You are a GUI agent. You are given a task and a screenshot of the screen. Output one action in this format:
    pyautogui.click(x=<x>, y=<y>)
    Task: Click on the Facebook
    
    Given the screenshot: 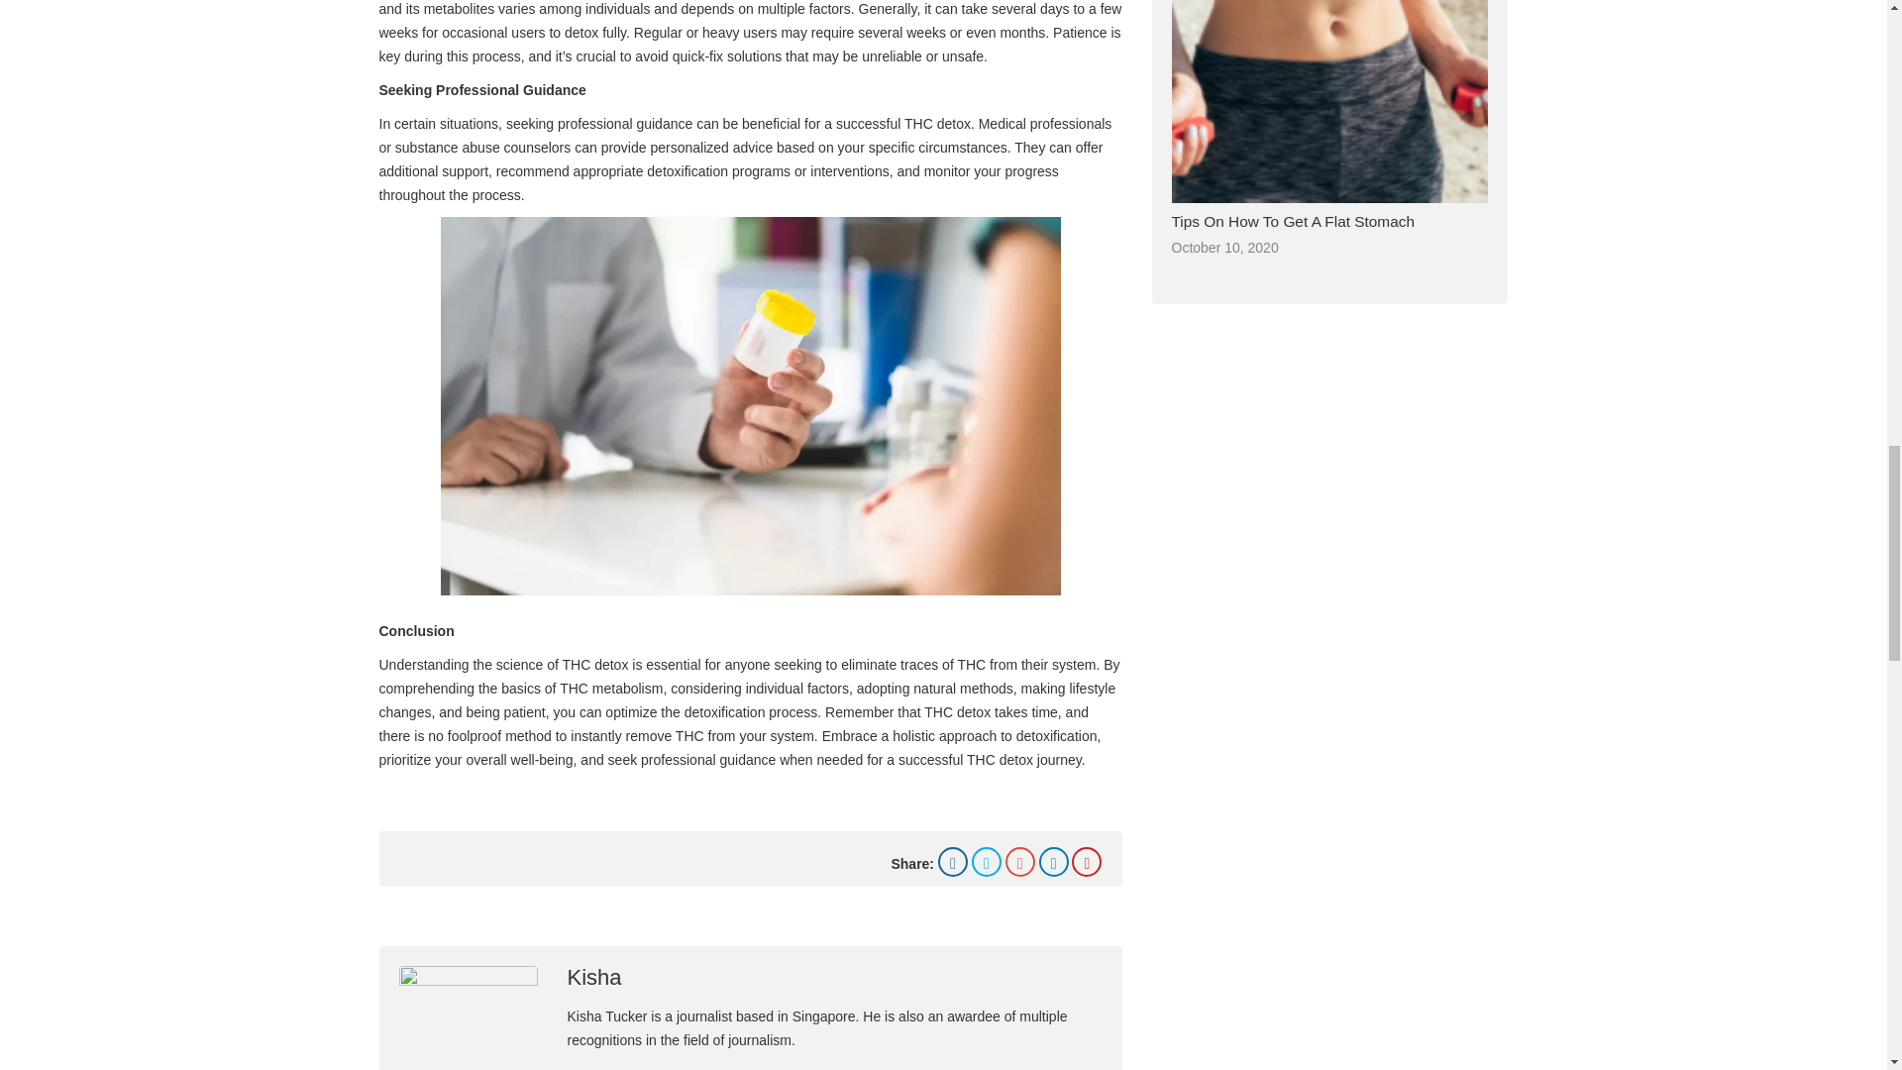 What is the action you would take?
    pyautogui.click(x=953, y=862)
    